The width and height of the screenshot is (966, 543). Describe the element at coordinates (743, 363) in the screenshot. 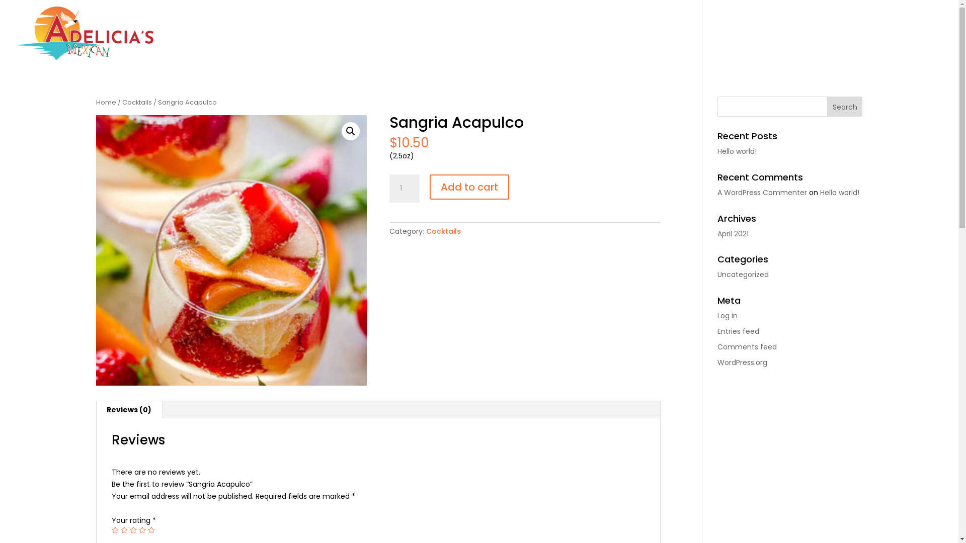

I see `WordPress.org` at that location.